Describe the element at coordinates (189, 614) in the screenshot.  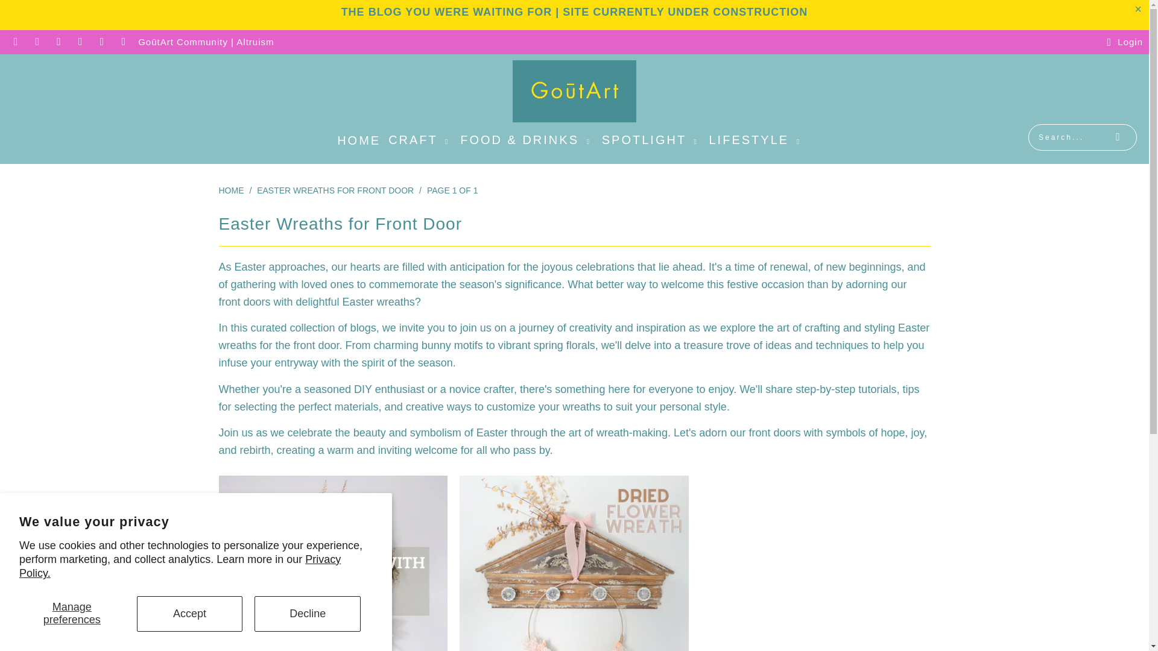
I see `Accept` at that location.